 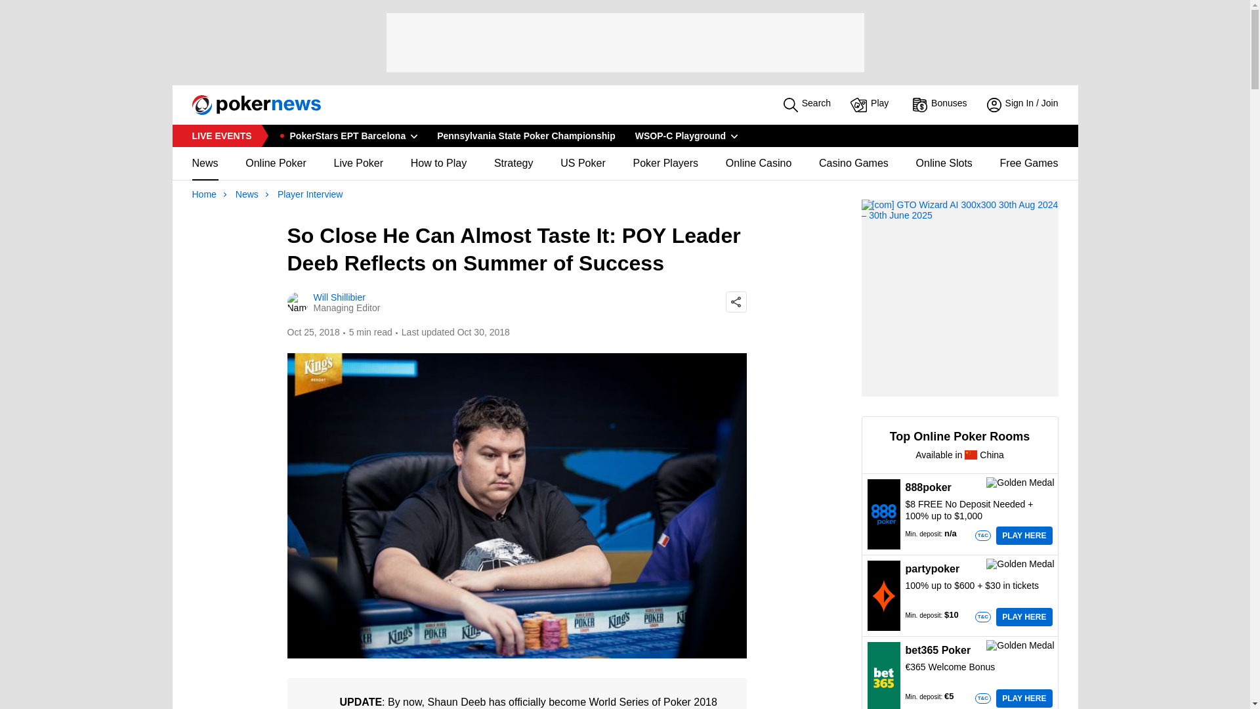 What do you see at coordinates (526, 135) in the screenshot?
I see ` Pennsylvania State Poker Championship` at bounding box center [526, 135].